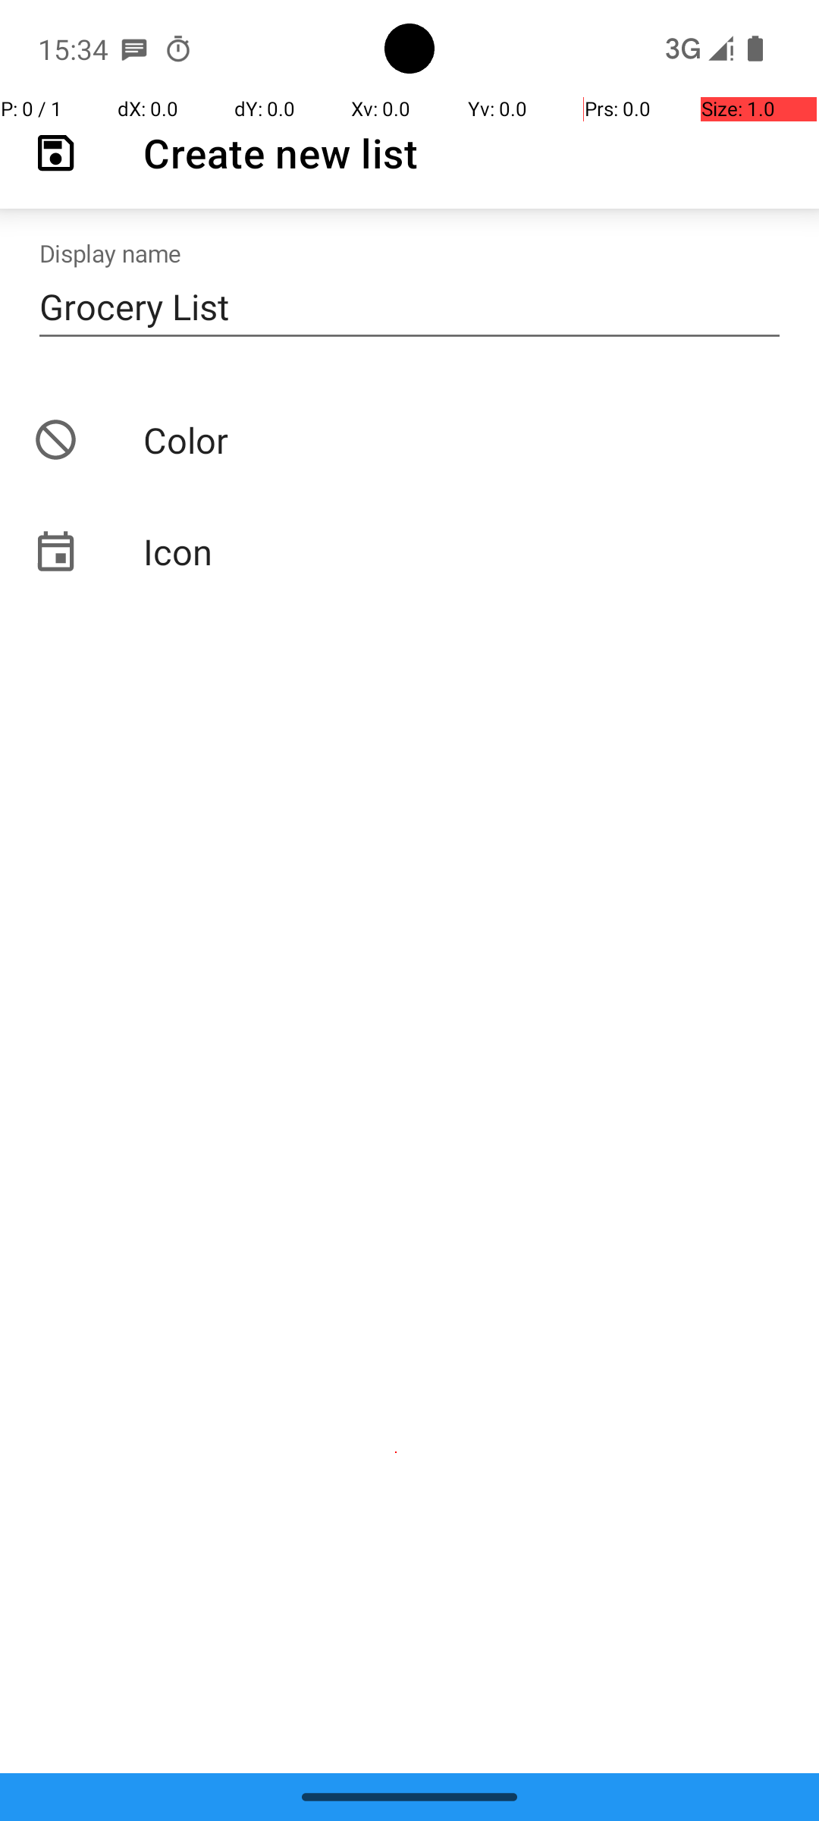 Image resolution: width=819 pixels, height=1821 pixels. What do you see at coordinates (409, 551) in the screenshot?
I see `Icon` at bounding box center [409, 551].